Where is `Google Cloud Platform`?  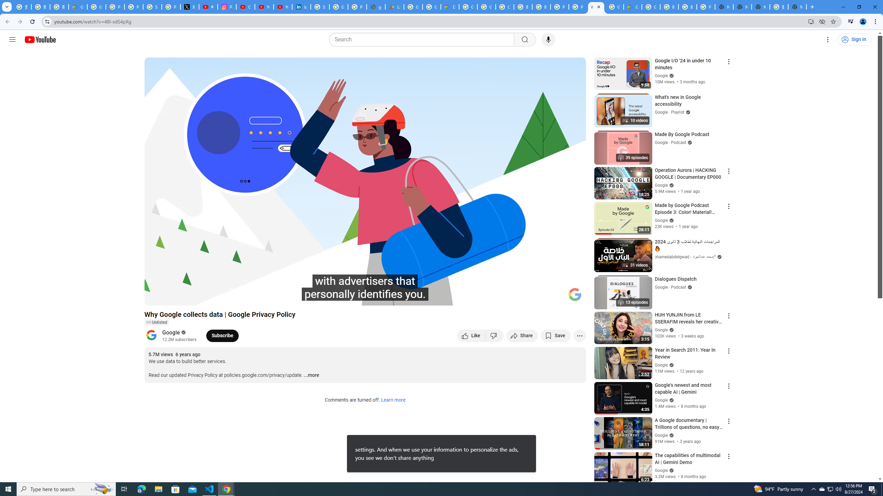
Google Cloud Platform is located at coordinates (468, 7).